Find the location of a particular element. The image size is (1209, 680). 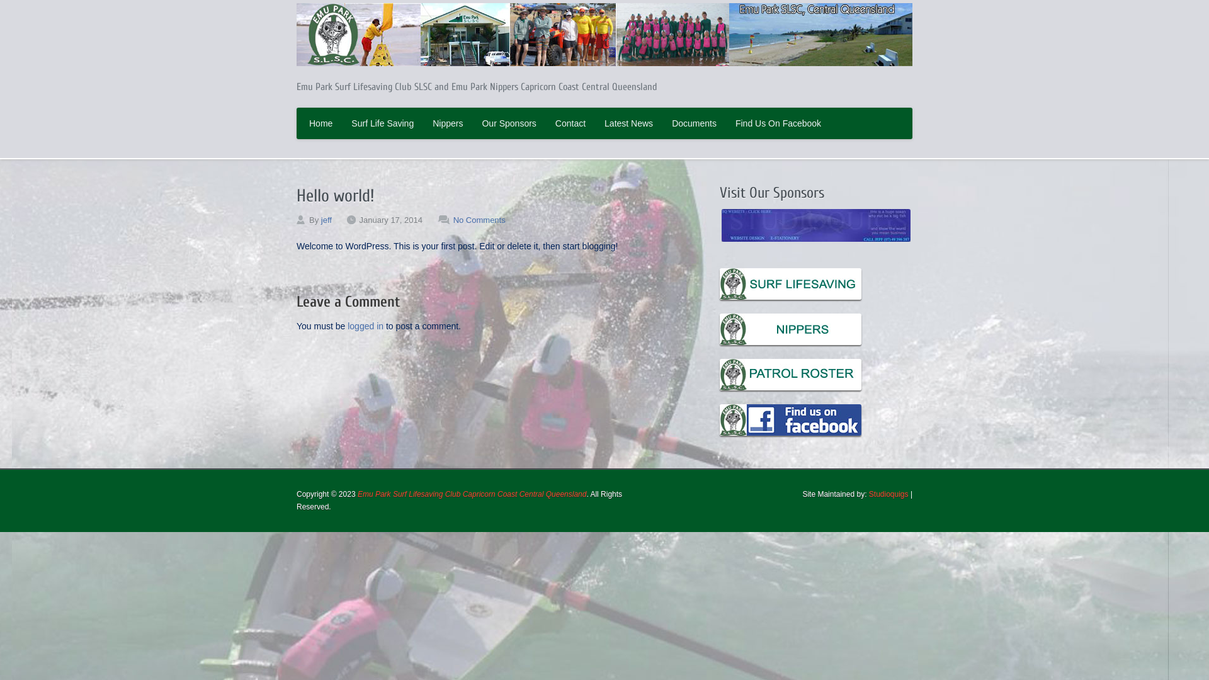

Contact is located at coordinates (570, 123).